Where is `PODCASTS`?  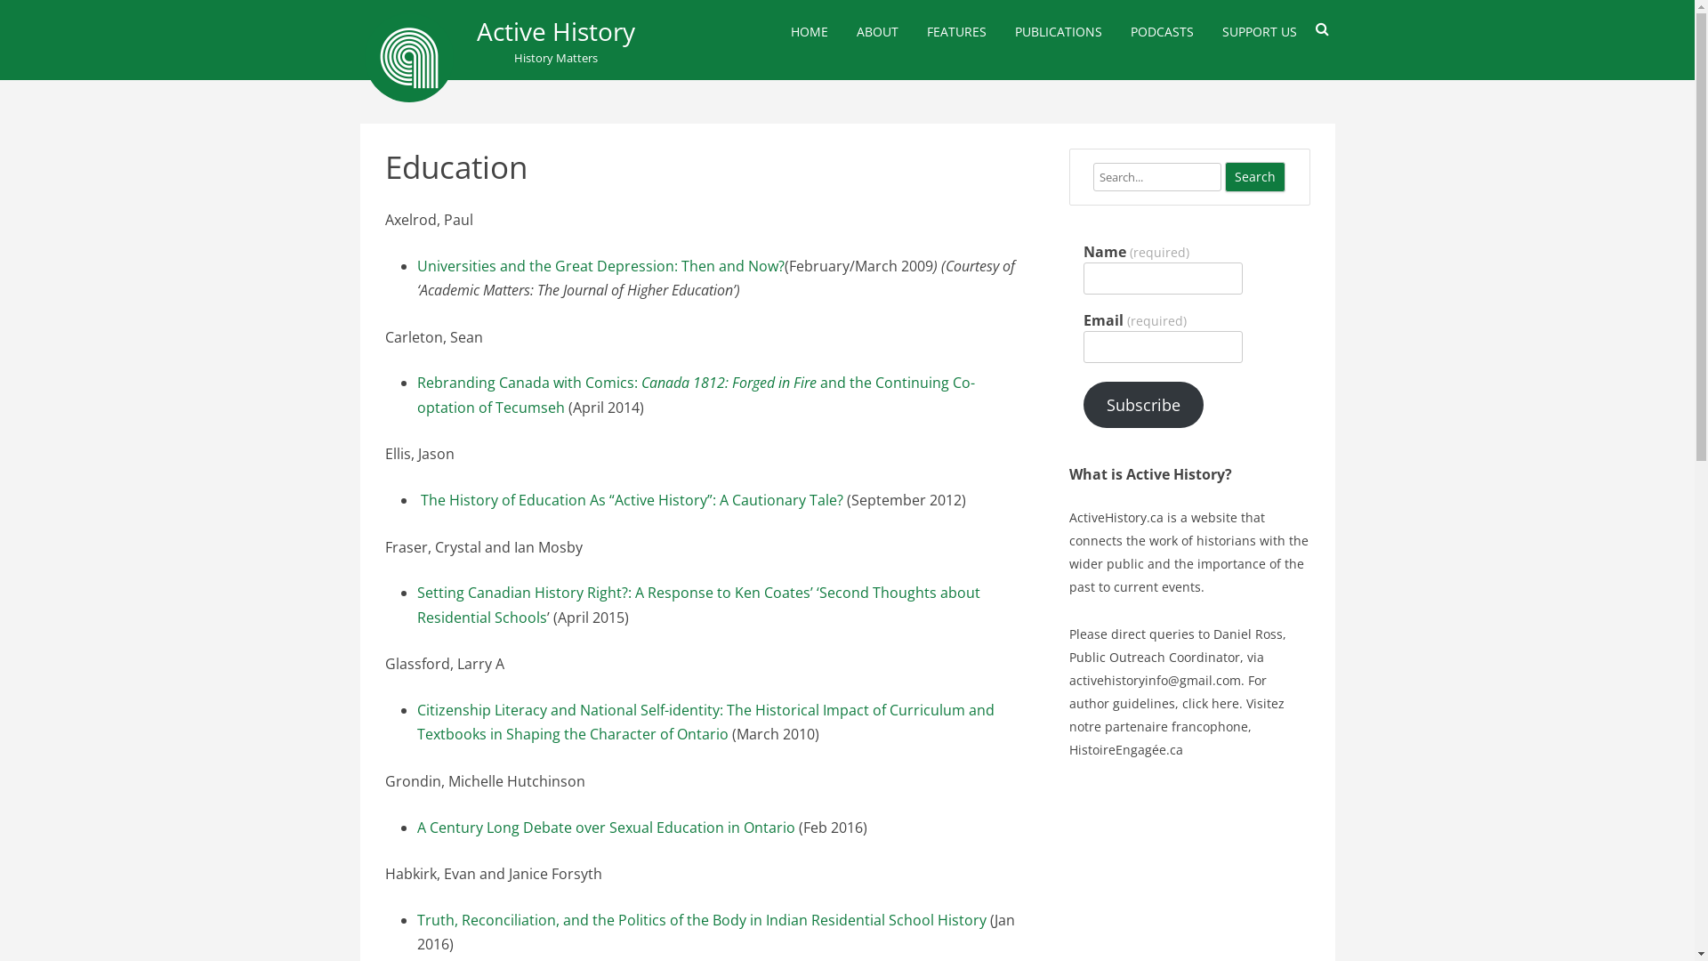
PODCASTS is located at coordinates (1162, 32).